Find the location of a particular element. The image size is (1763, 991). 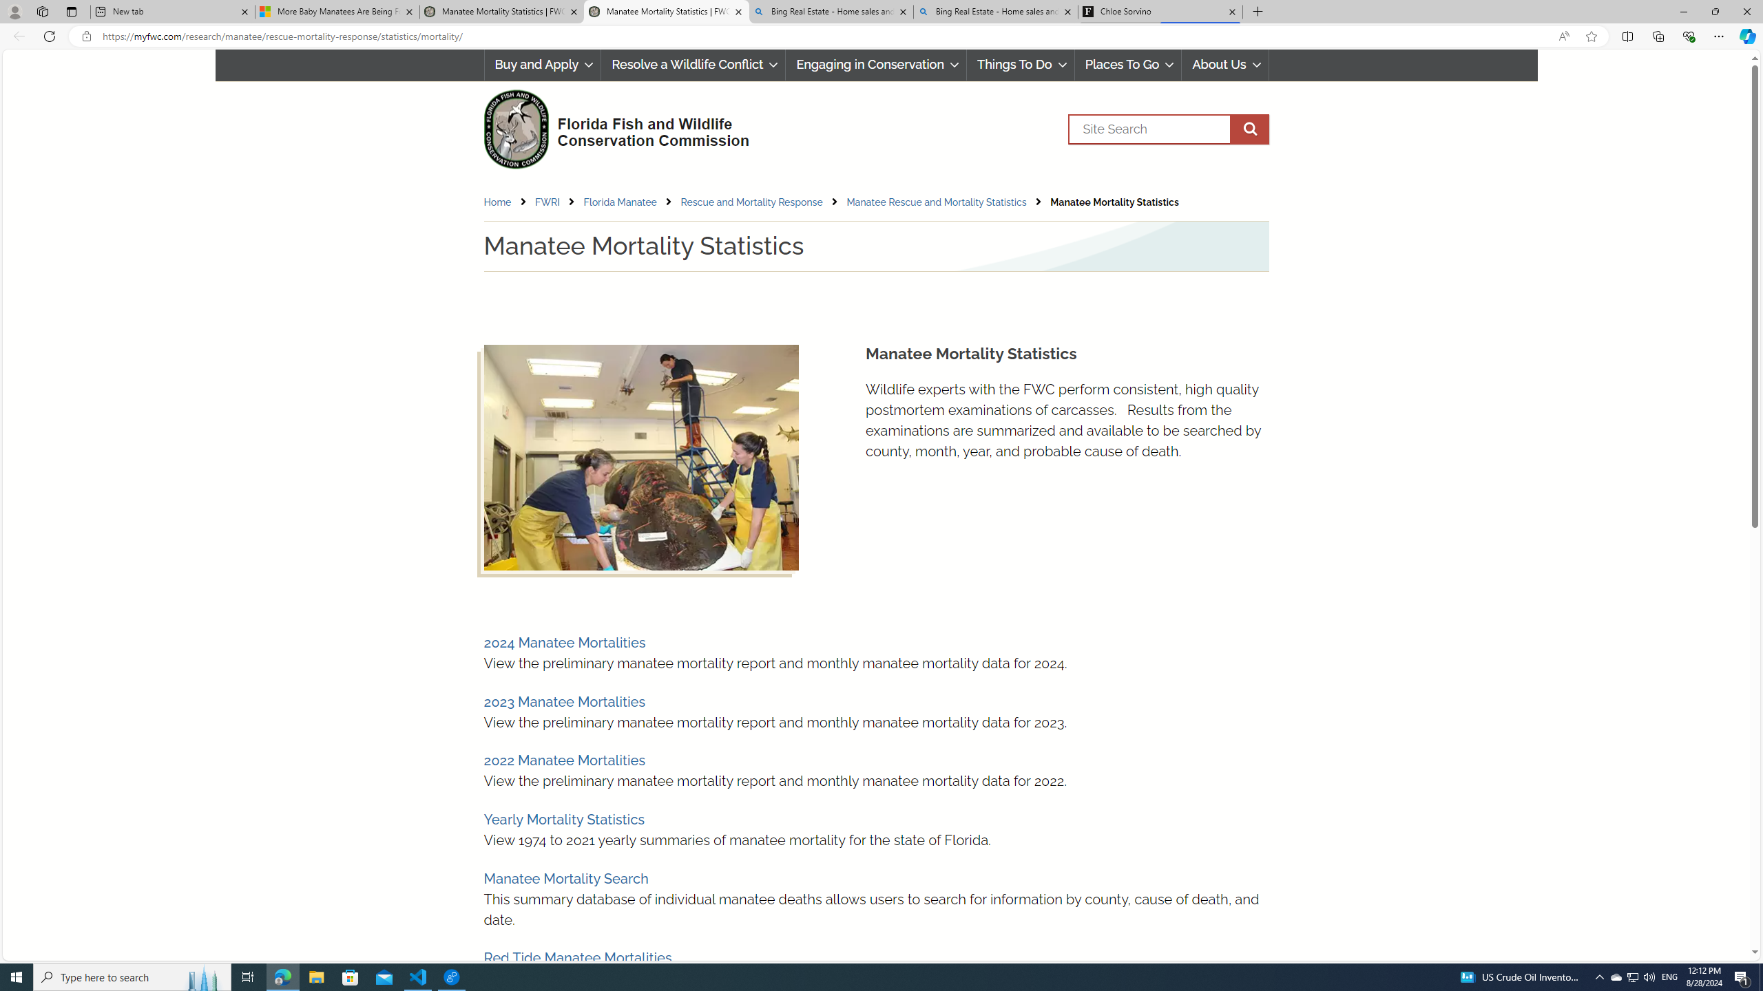

Resolve a Wildlife Conflict is located at coordinates (693, 65).